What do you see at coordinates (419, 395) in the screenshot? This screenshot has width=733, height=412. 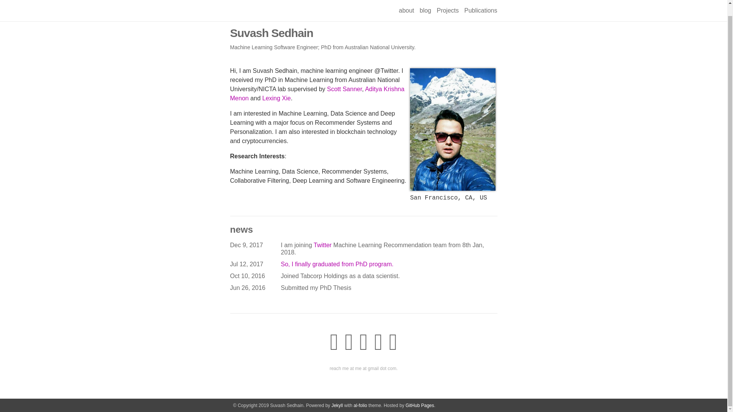 I see `GitHub Pages` at bounding box center [419, 395].